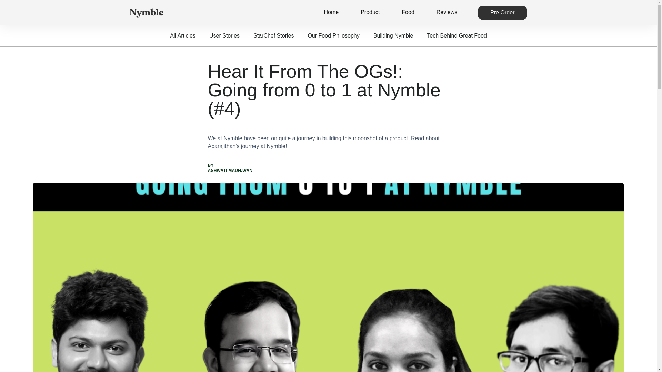 Image resolution: width=662 pixels, height=372 pixels. Describe the element at coordinates (393, 36) in the screenshot. I see `Building Nymble` at that location.